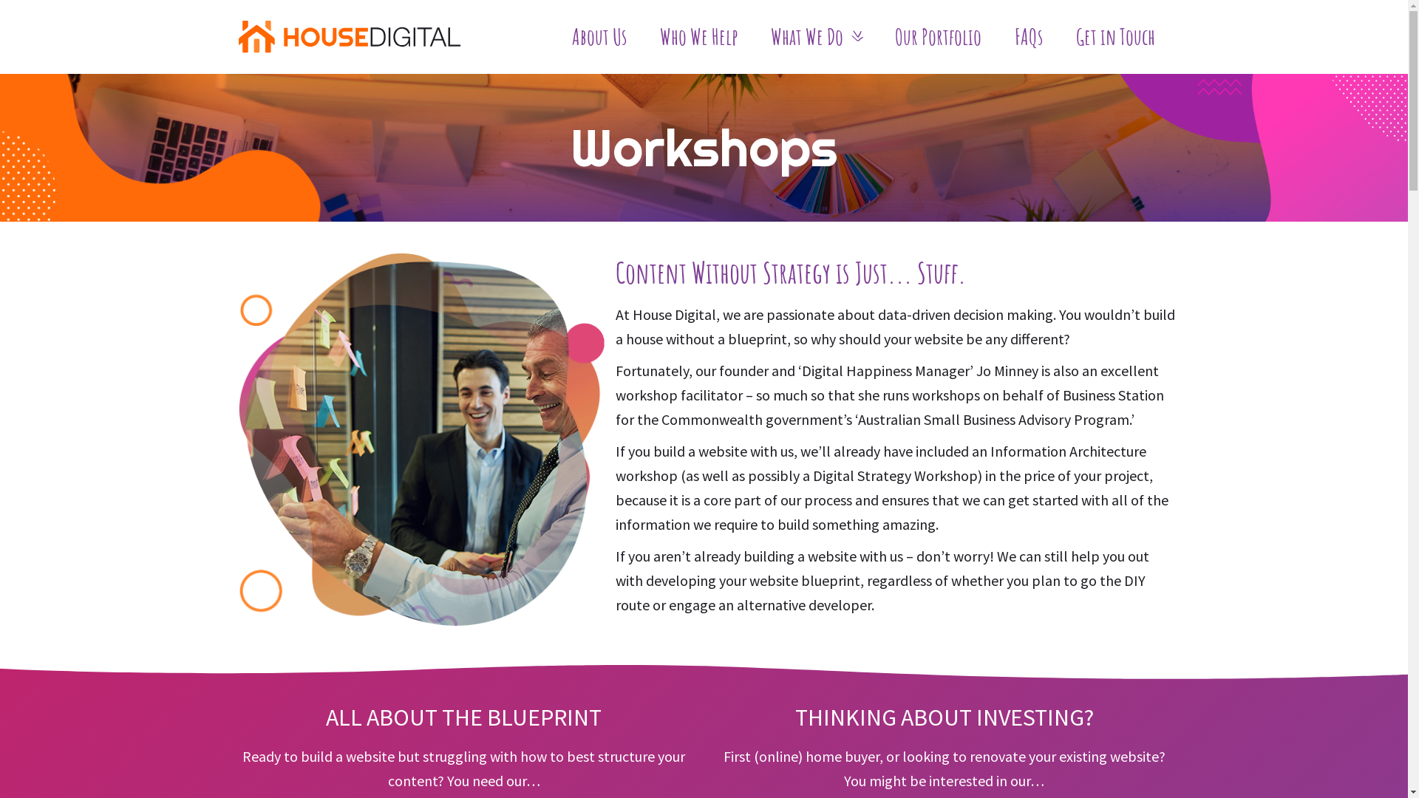 The width and height of the screenshot is (1419, 798). I want to click on Get in Touch, so click(1116, 37).